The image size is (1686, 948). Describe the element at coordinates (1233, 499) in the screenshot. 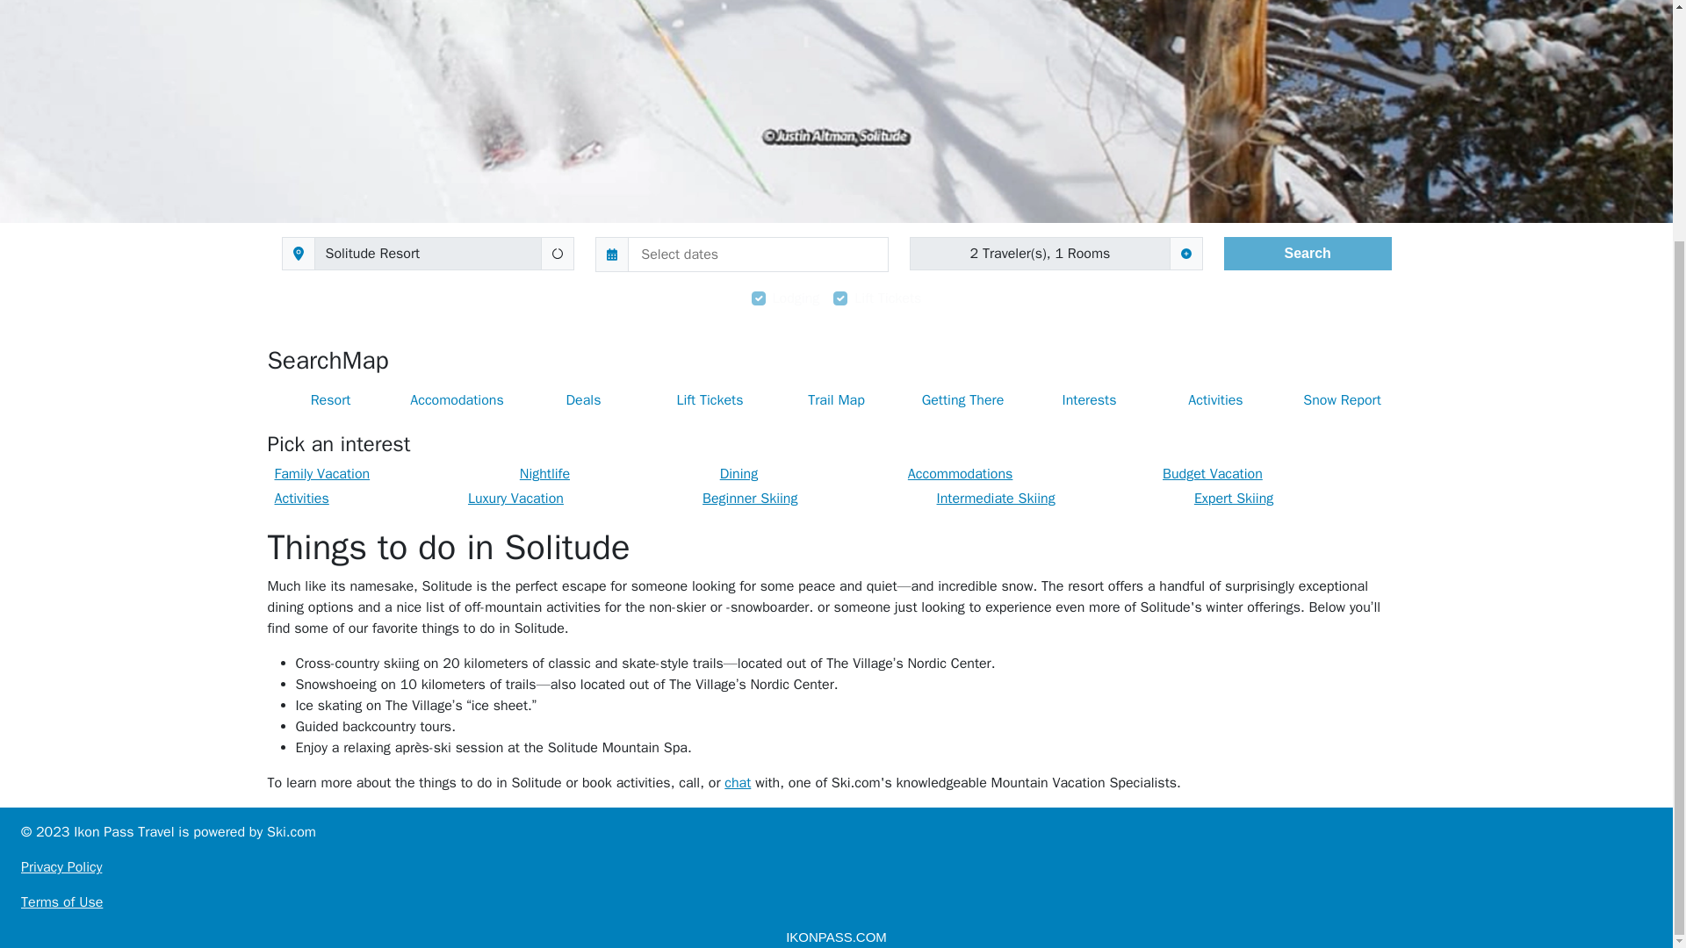

I see `Expert Skiing` at that location.